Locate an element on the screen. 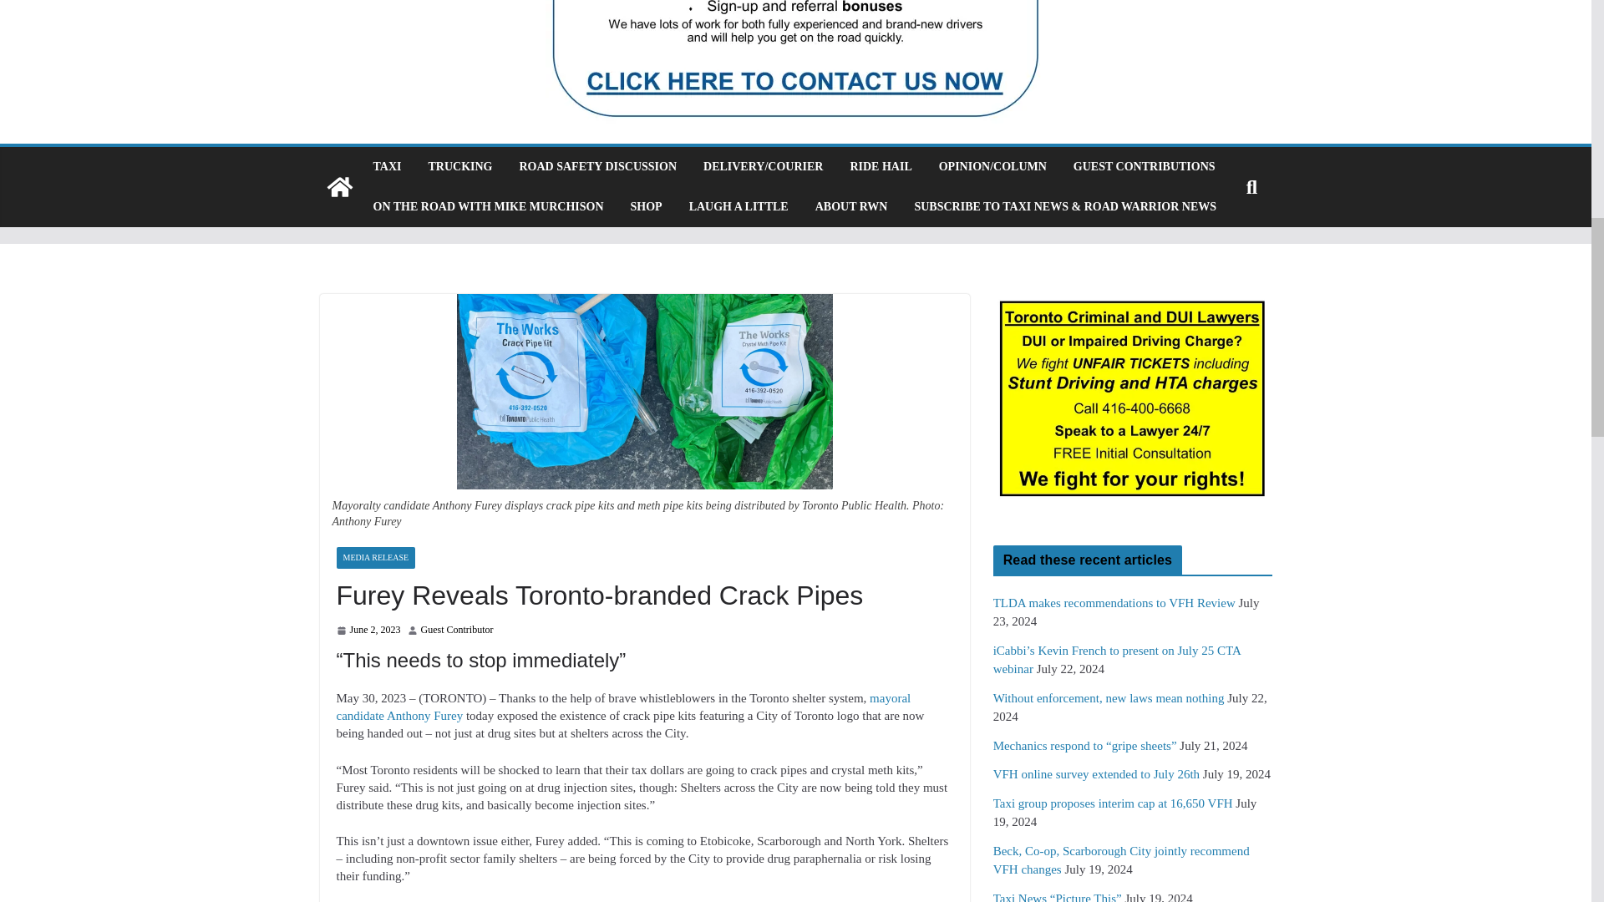 The image size is (1604, 902). SHOP is located at coordinates (646, 207).